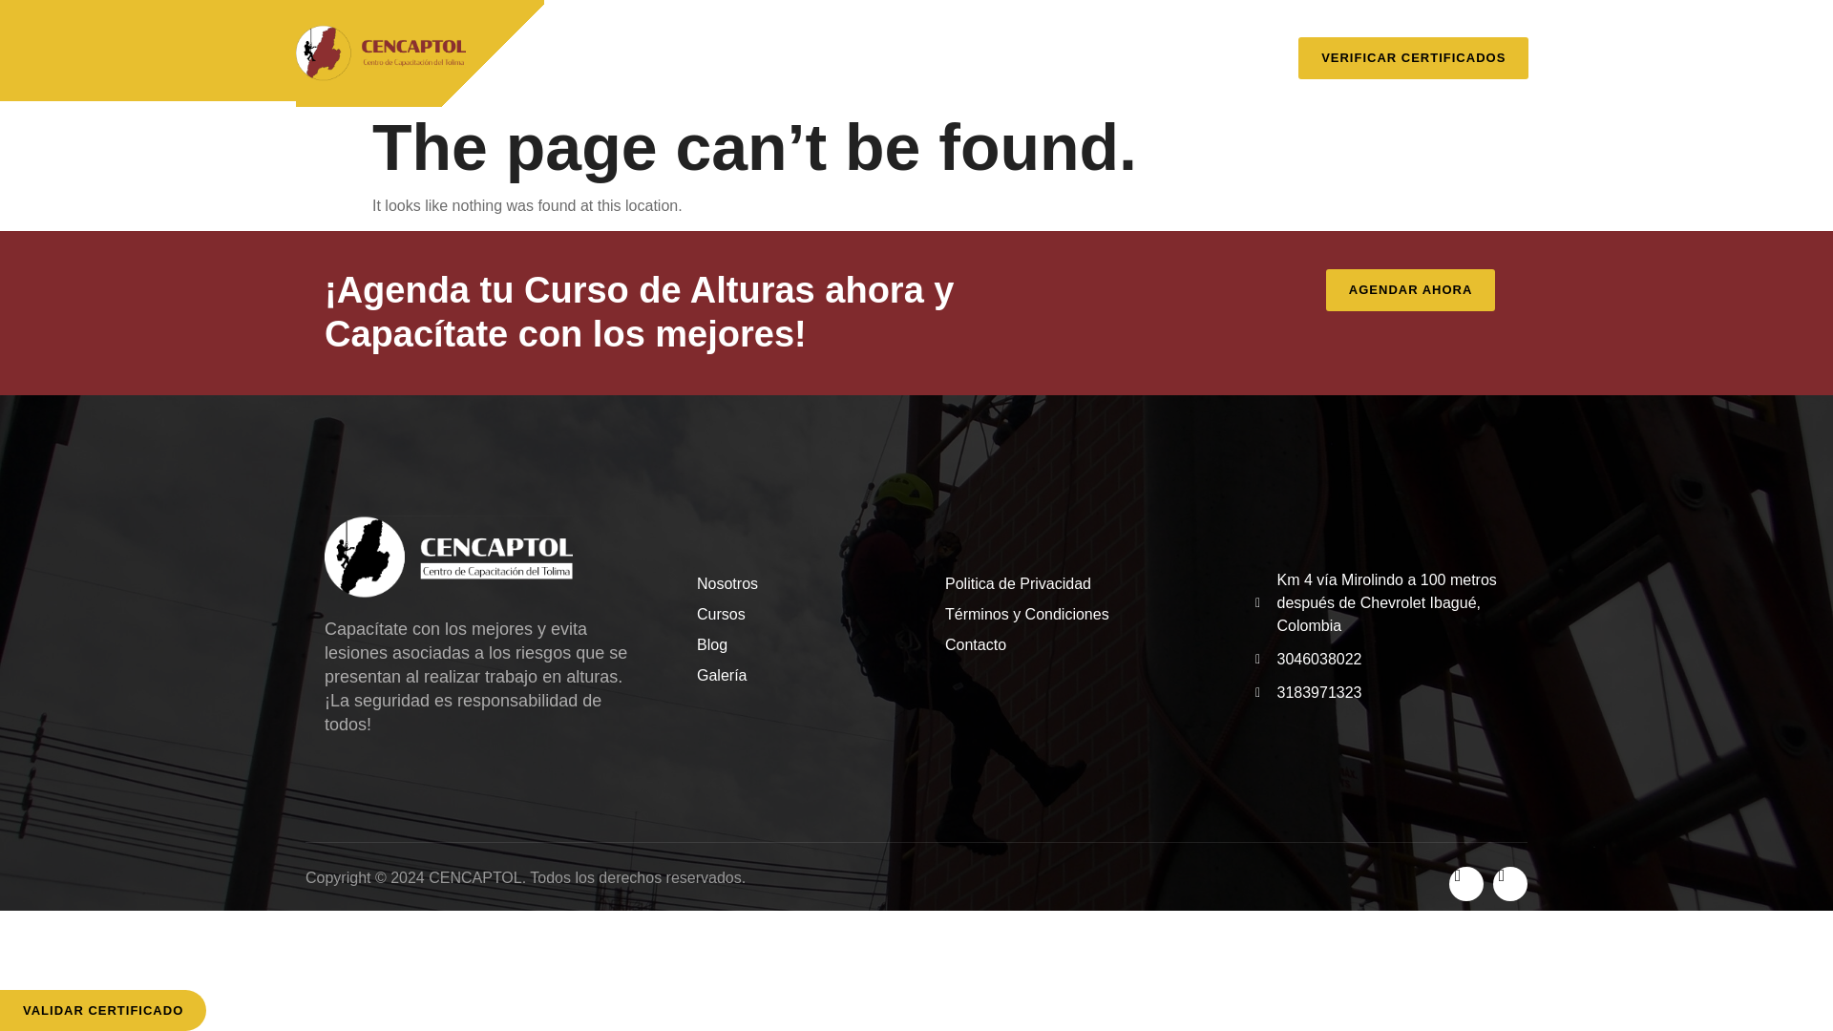  Describe the element at coordinates (718, 40) in the screenshot. I see `NOSOTROS` at that location.